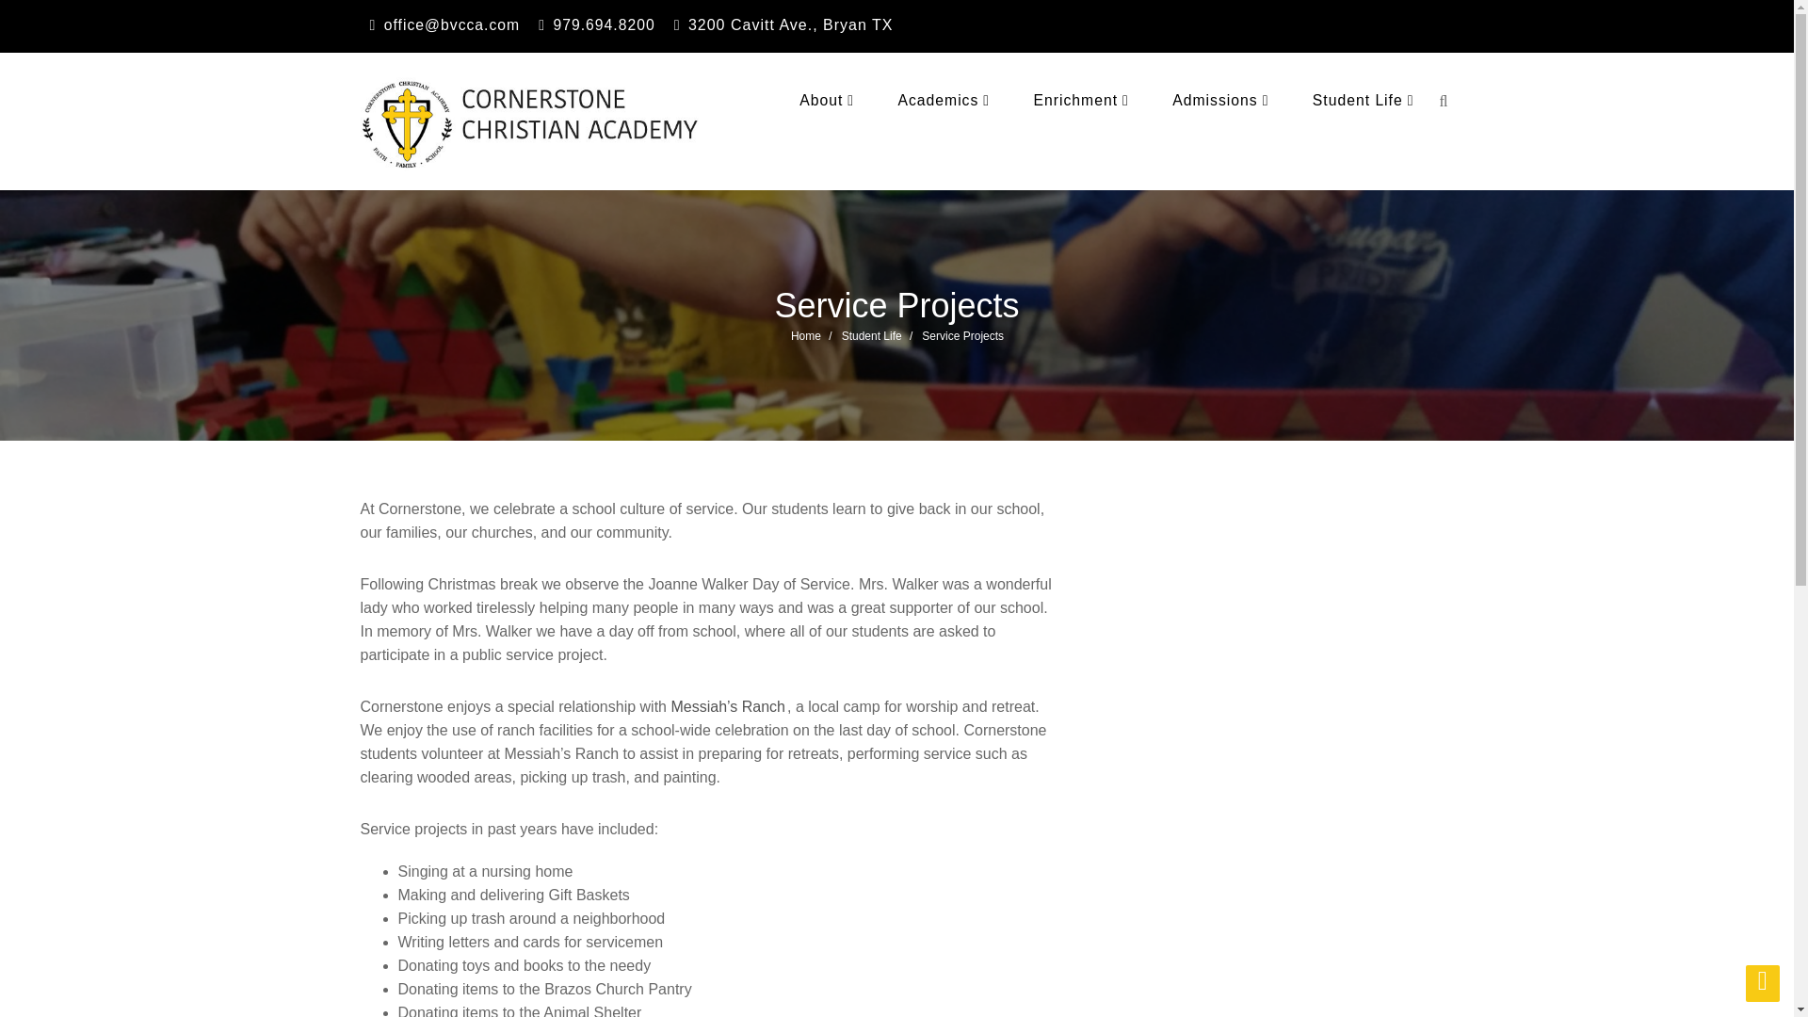  I want to click on Academics, so click(944, 100).